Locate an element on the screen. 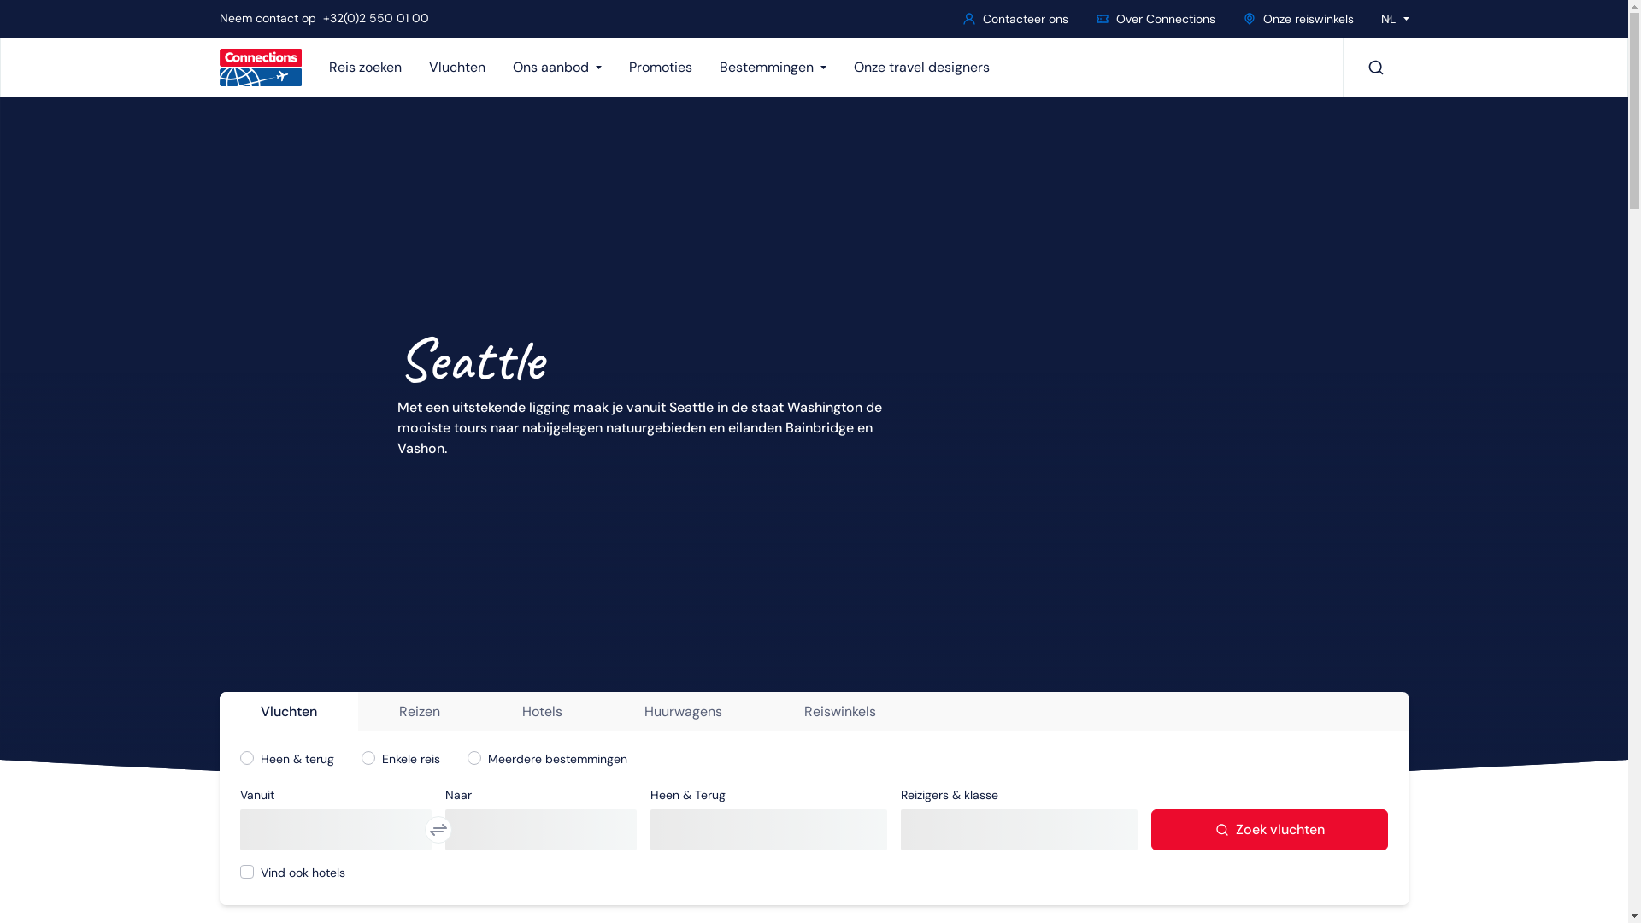  Zoek vluchten is located at coordinates (1270, 830).